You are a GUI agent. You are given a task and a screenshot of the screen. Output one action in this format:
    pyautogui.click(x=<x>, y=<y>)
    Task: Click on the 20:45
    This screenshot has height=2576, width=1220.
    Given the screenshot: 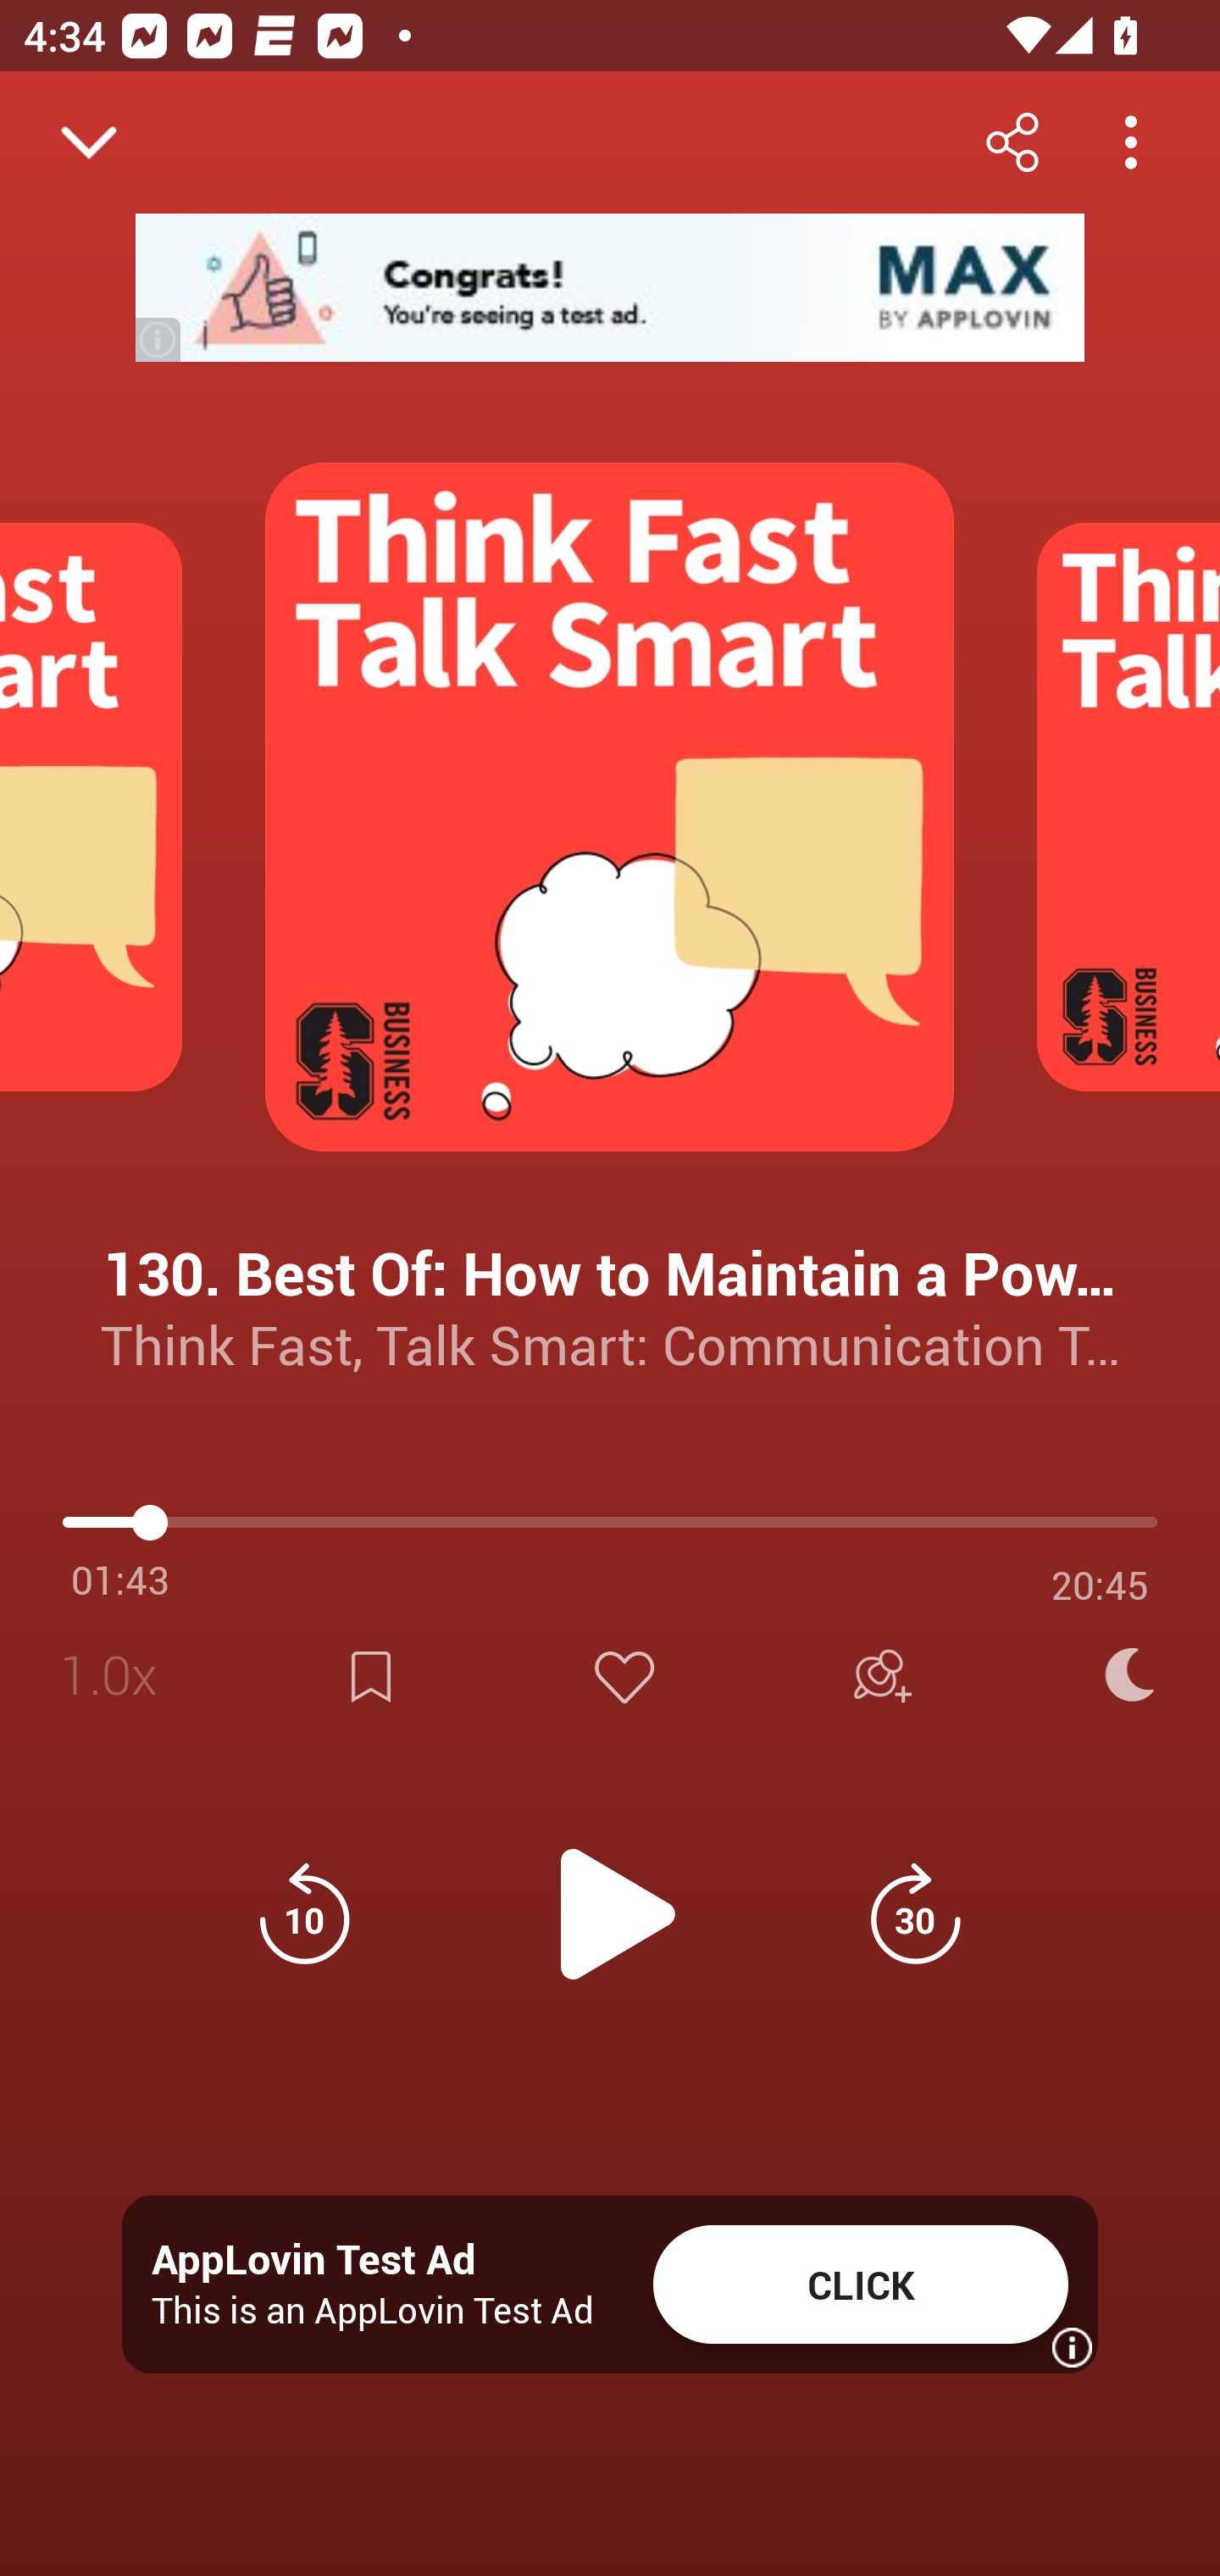 What is the action you would take?
    pyautogui.click(x=1100, y=1585)
    